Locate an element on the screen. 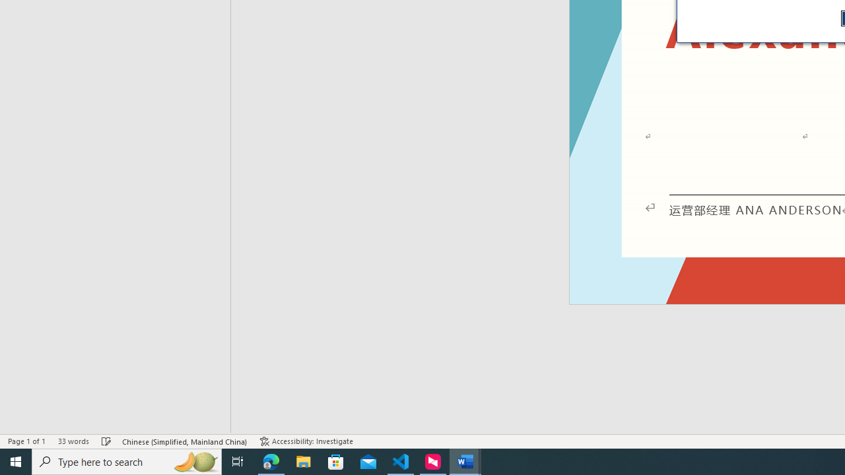  Word - 2 running windows is located at coordinates (465, 462).